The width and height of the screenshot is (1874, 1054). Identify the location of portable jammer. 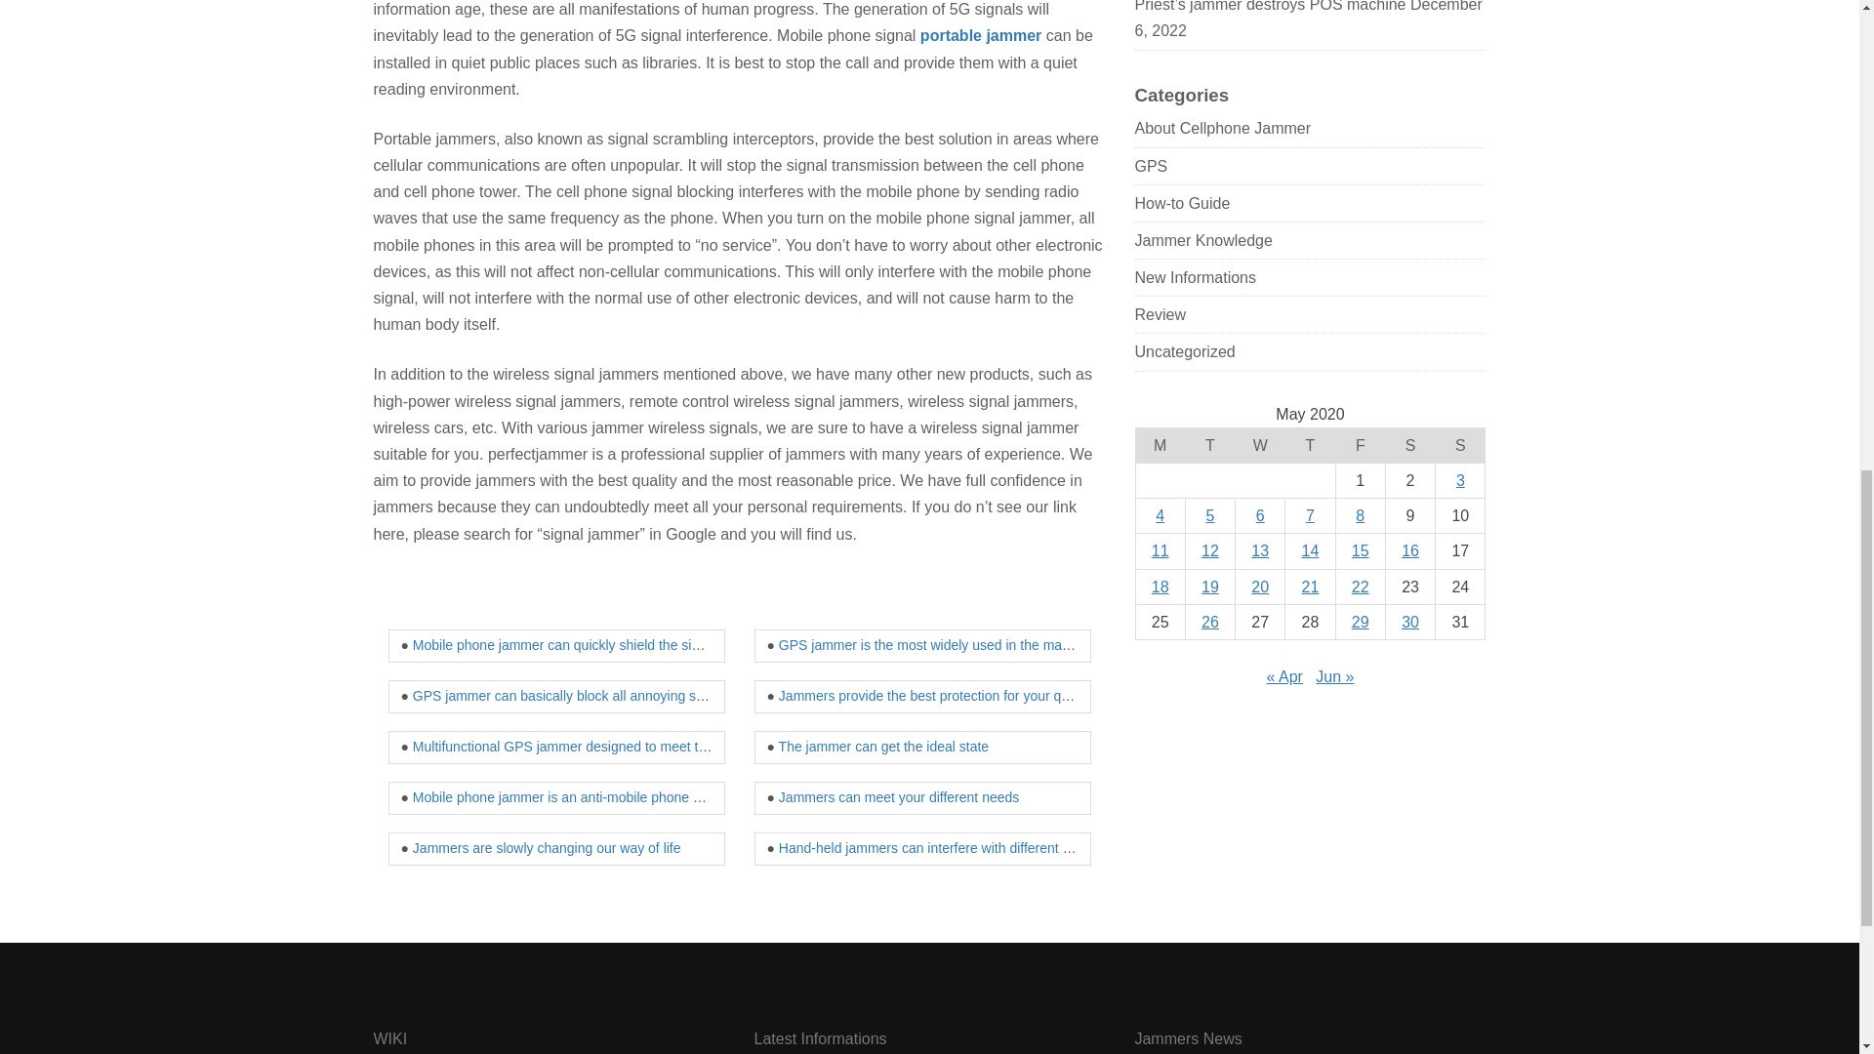
(980, 35).